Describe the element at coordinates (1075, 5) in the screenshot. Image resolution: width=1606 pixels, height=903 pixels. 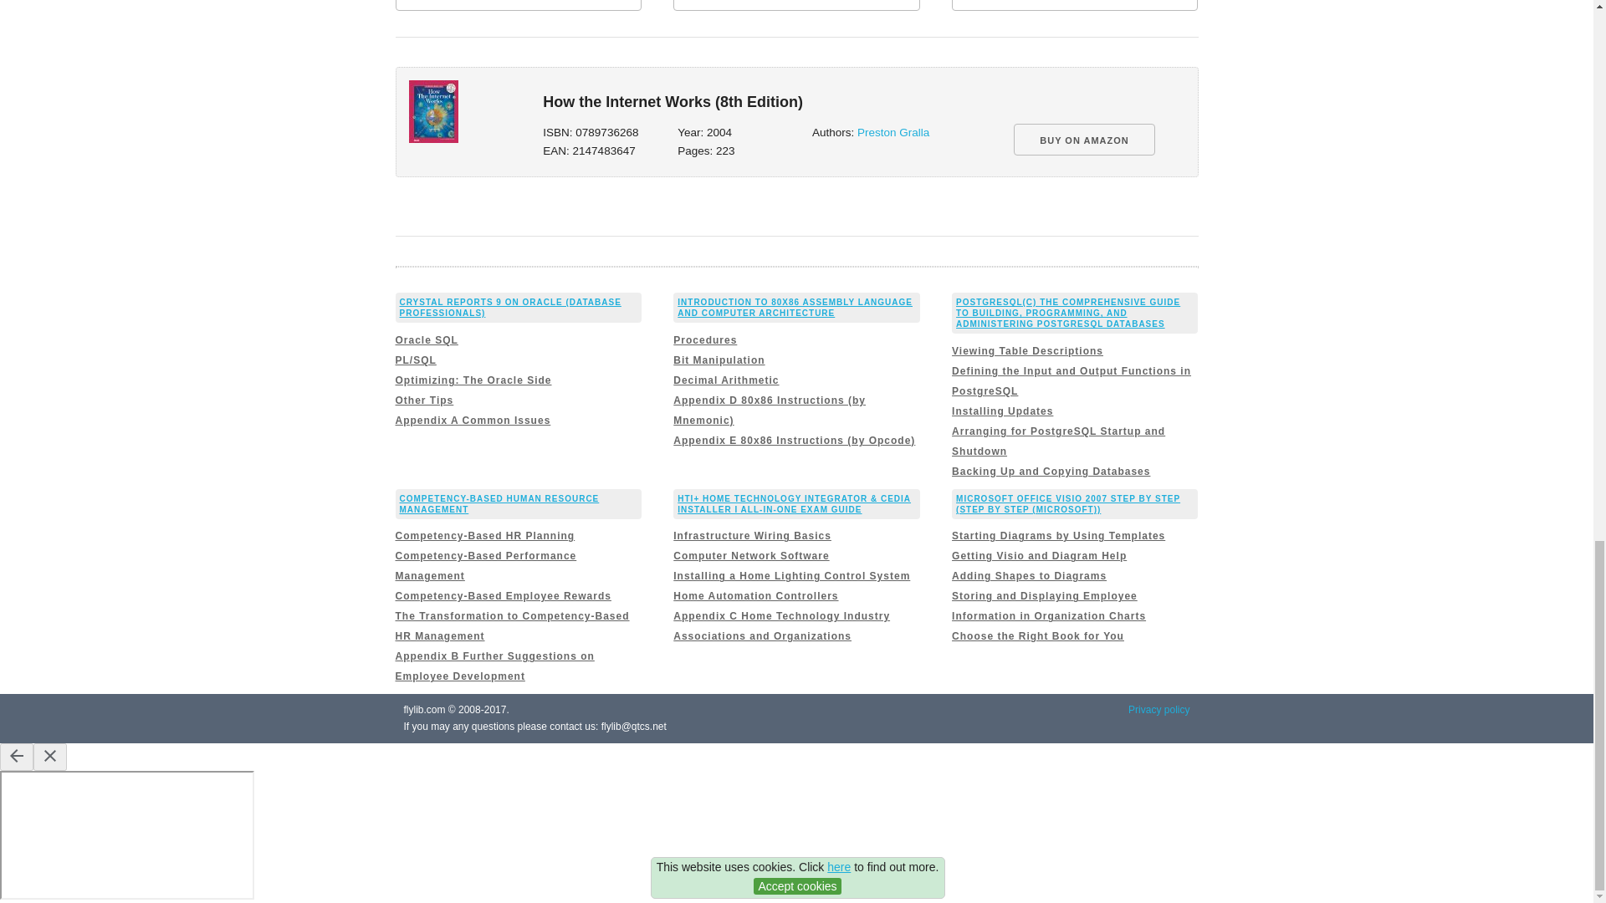
I see `NEXT PAGE` at that location.